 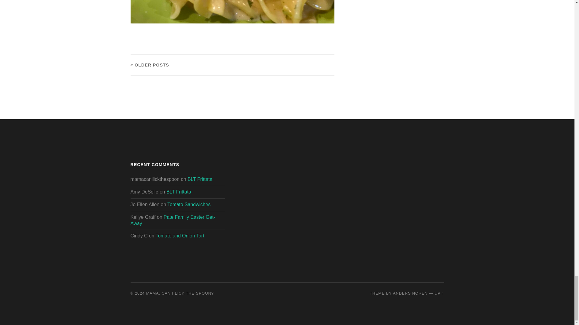 What do you see at coordinates (200, 179) in the screenshot?
I see `BLT Frittata` at bounding box center [200, 179].